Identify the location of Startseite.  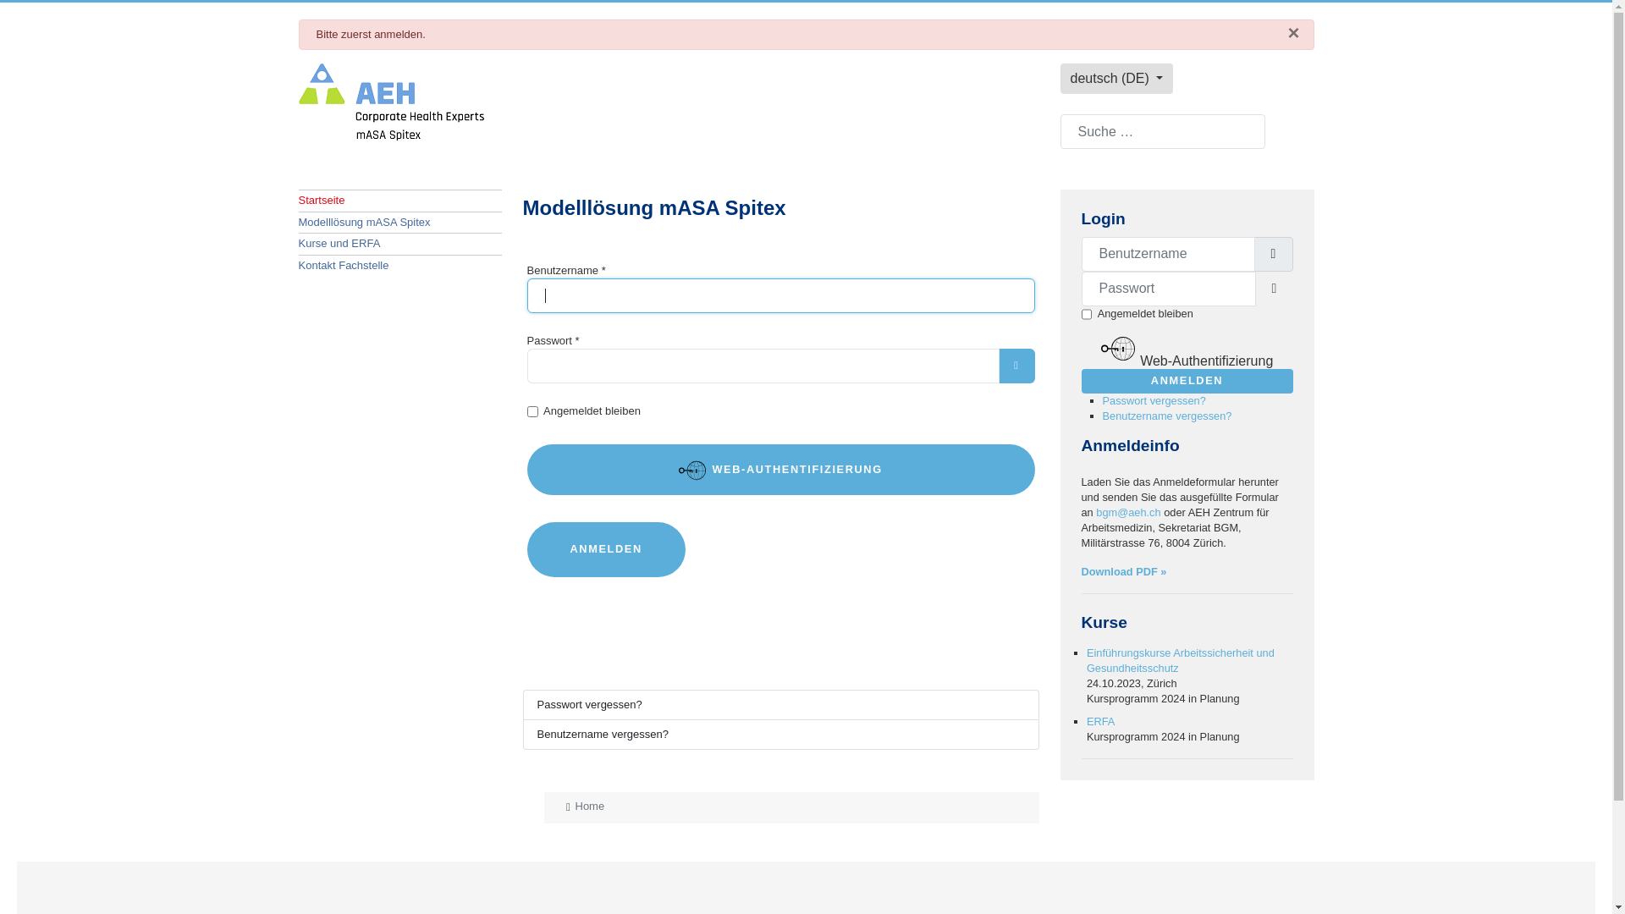
(399, 201).